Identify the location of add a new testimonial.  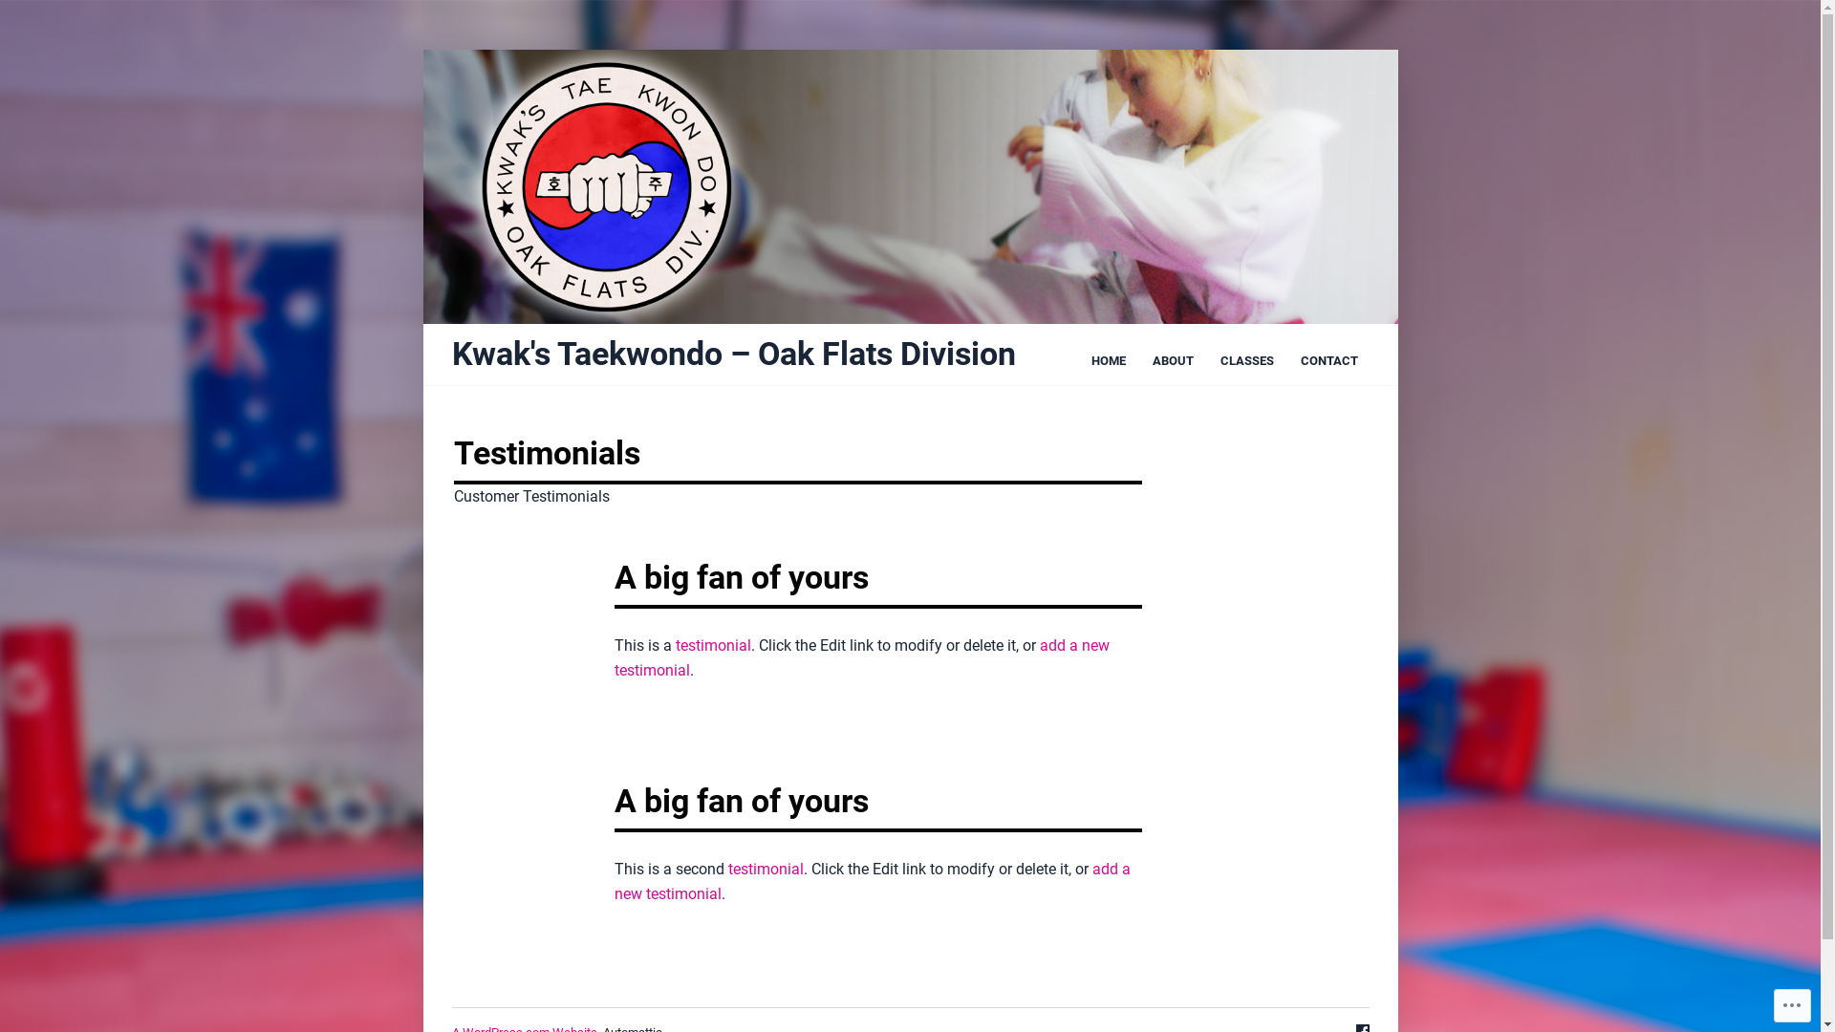
(873, 881).